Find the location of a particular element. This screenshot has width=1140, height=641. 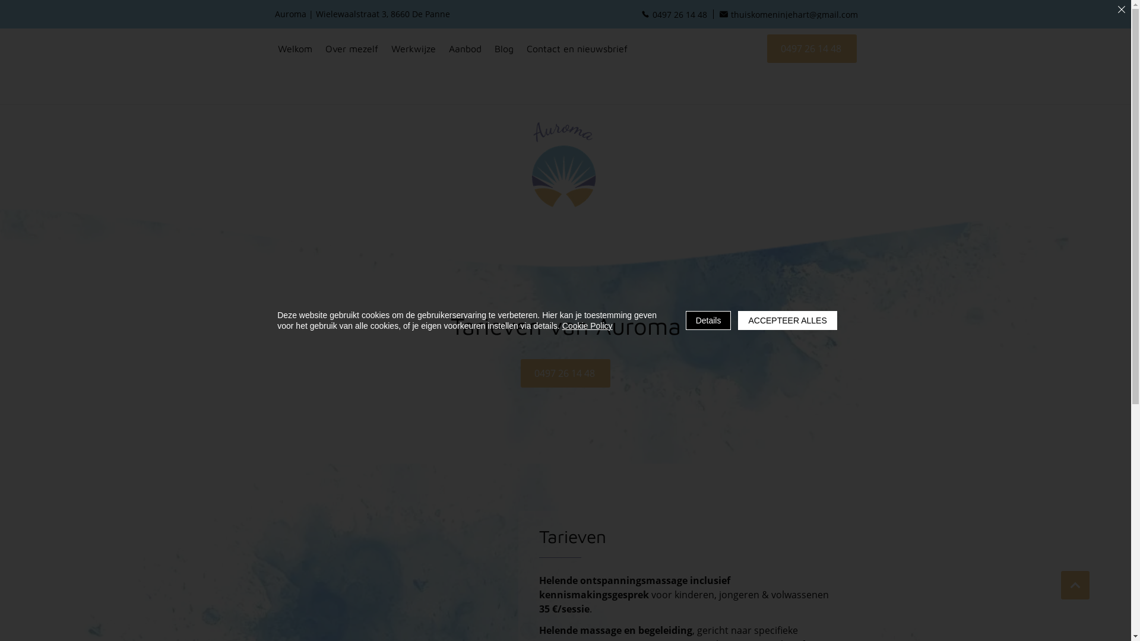

ACCEPTEER ALLES is located at coordinates (787, 320).